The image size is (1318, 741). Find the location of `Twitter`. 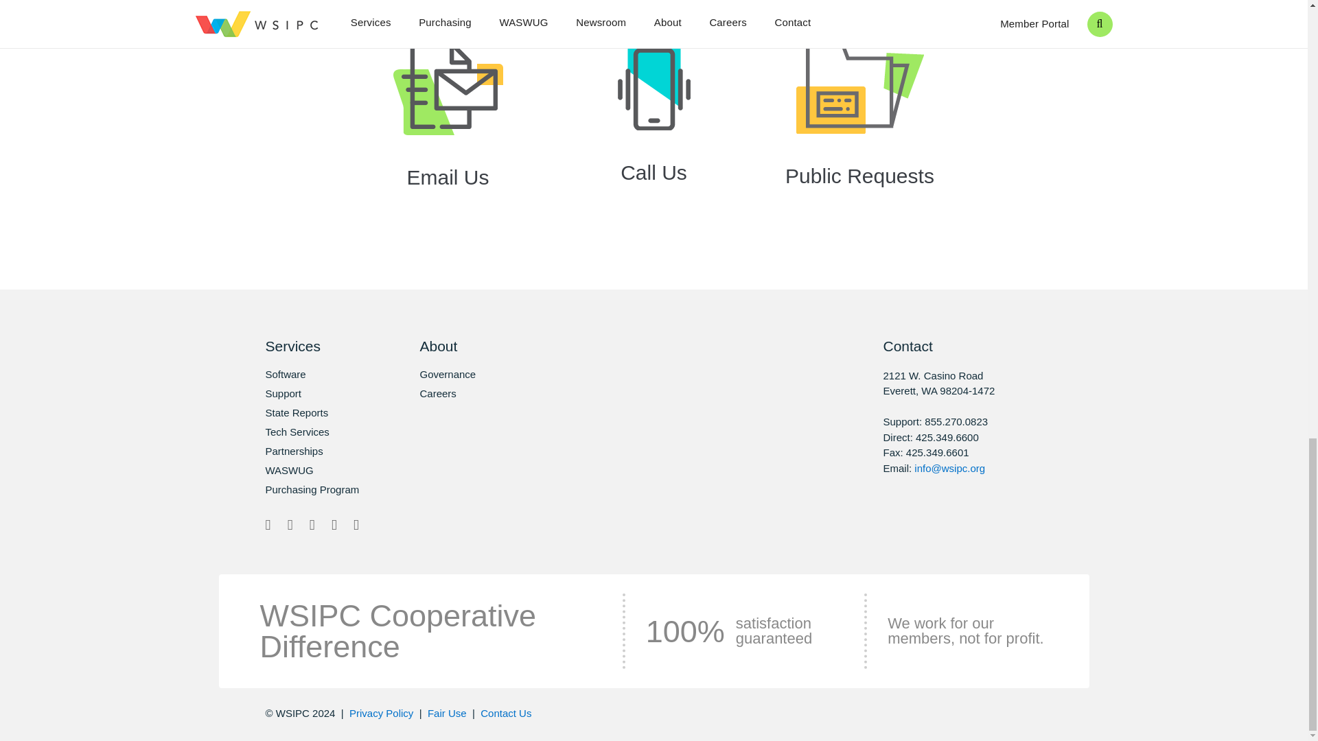

Twitter is located at coordinates (268, 524).